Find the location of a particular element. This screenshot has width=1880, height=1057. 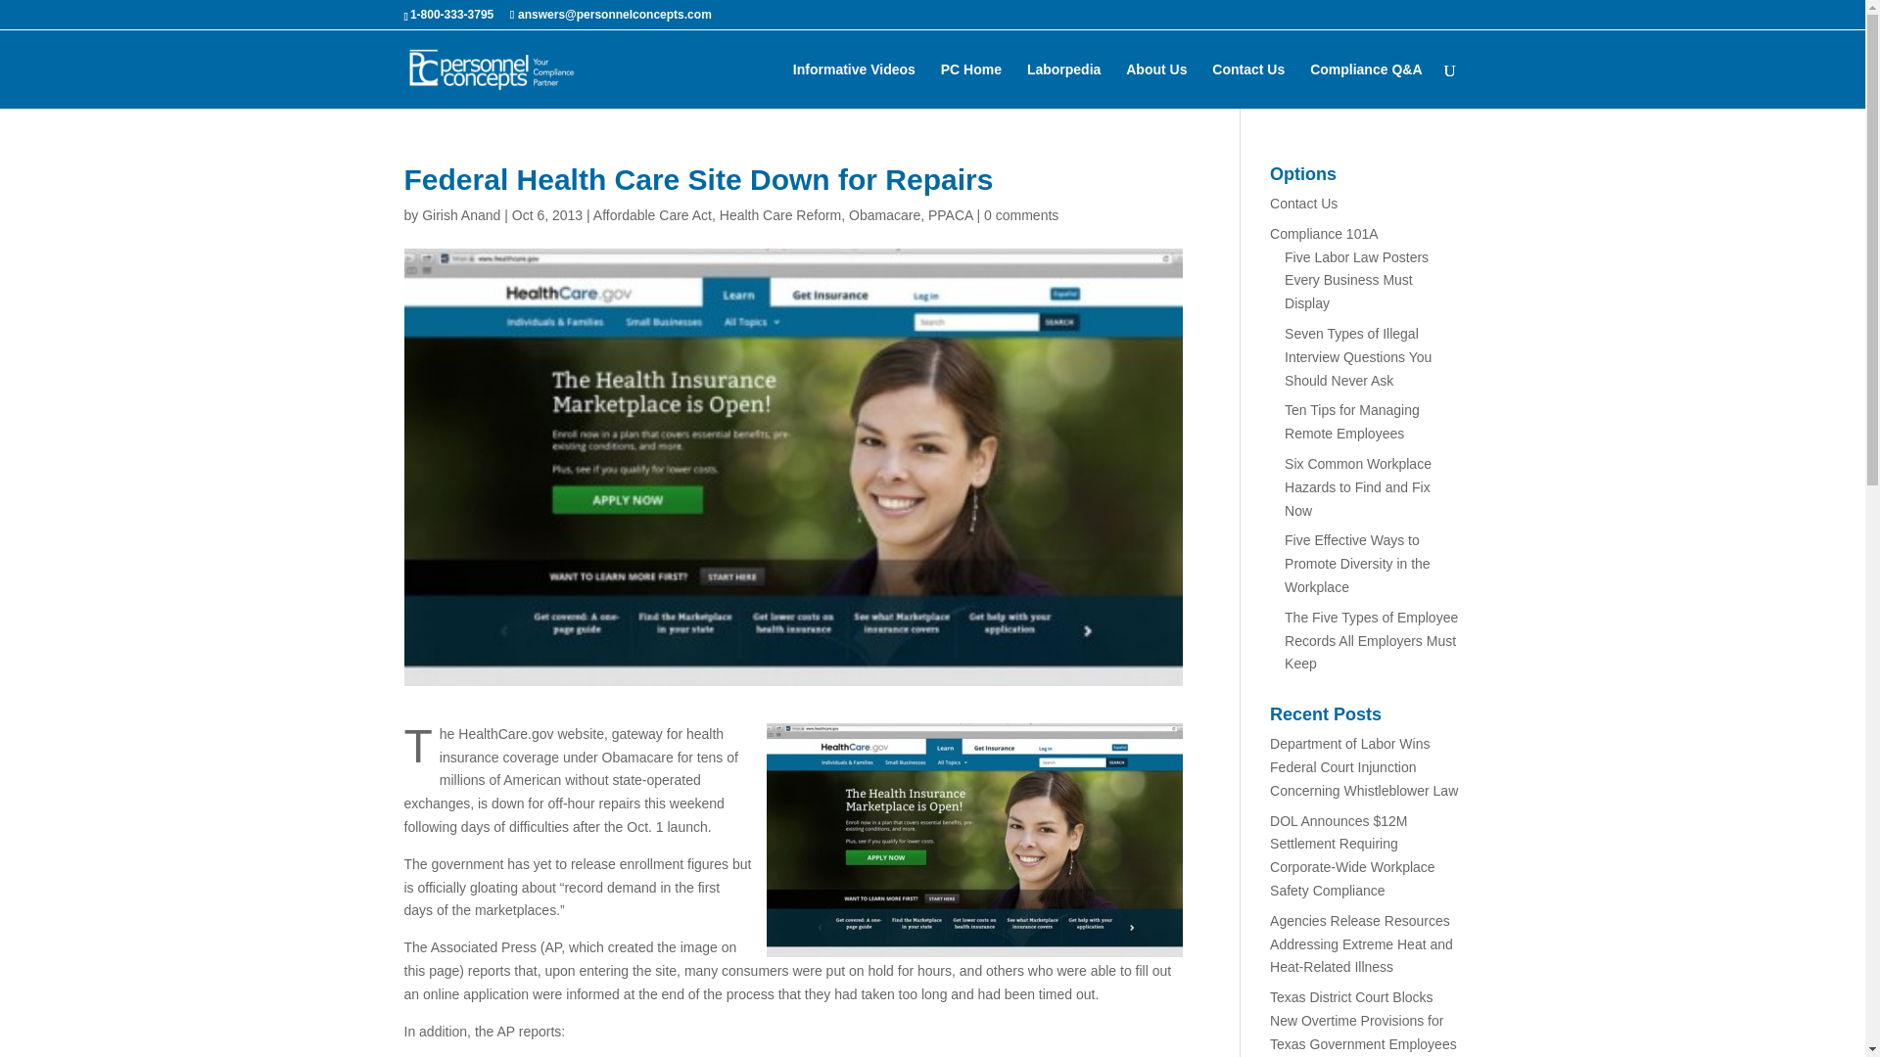

PPACA is located at coordinates (951, 214).